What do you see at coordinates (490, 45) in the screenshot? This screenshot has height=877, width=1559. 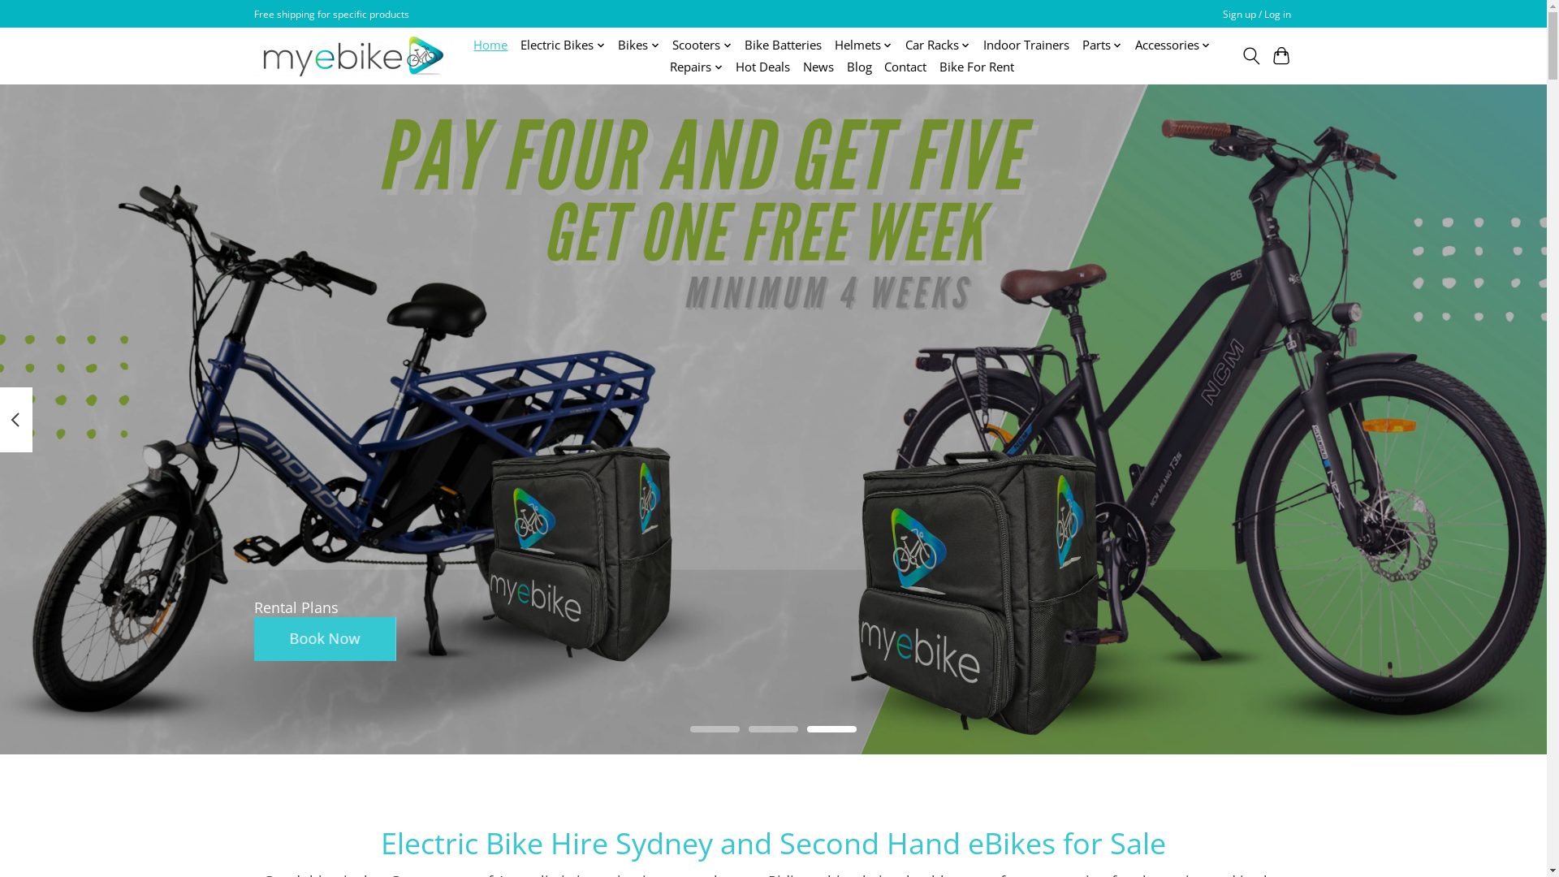 I see `Home` at bounding box center [490, 45].